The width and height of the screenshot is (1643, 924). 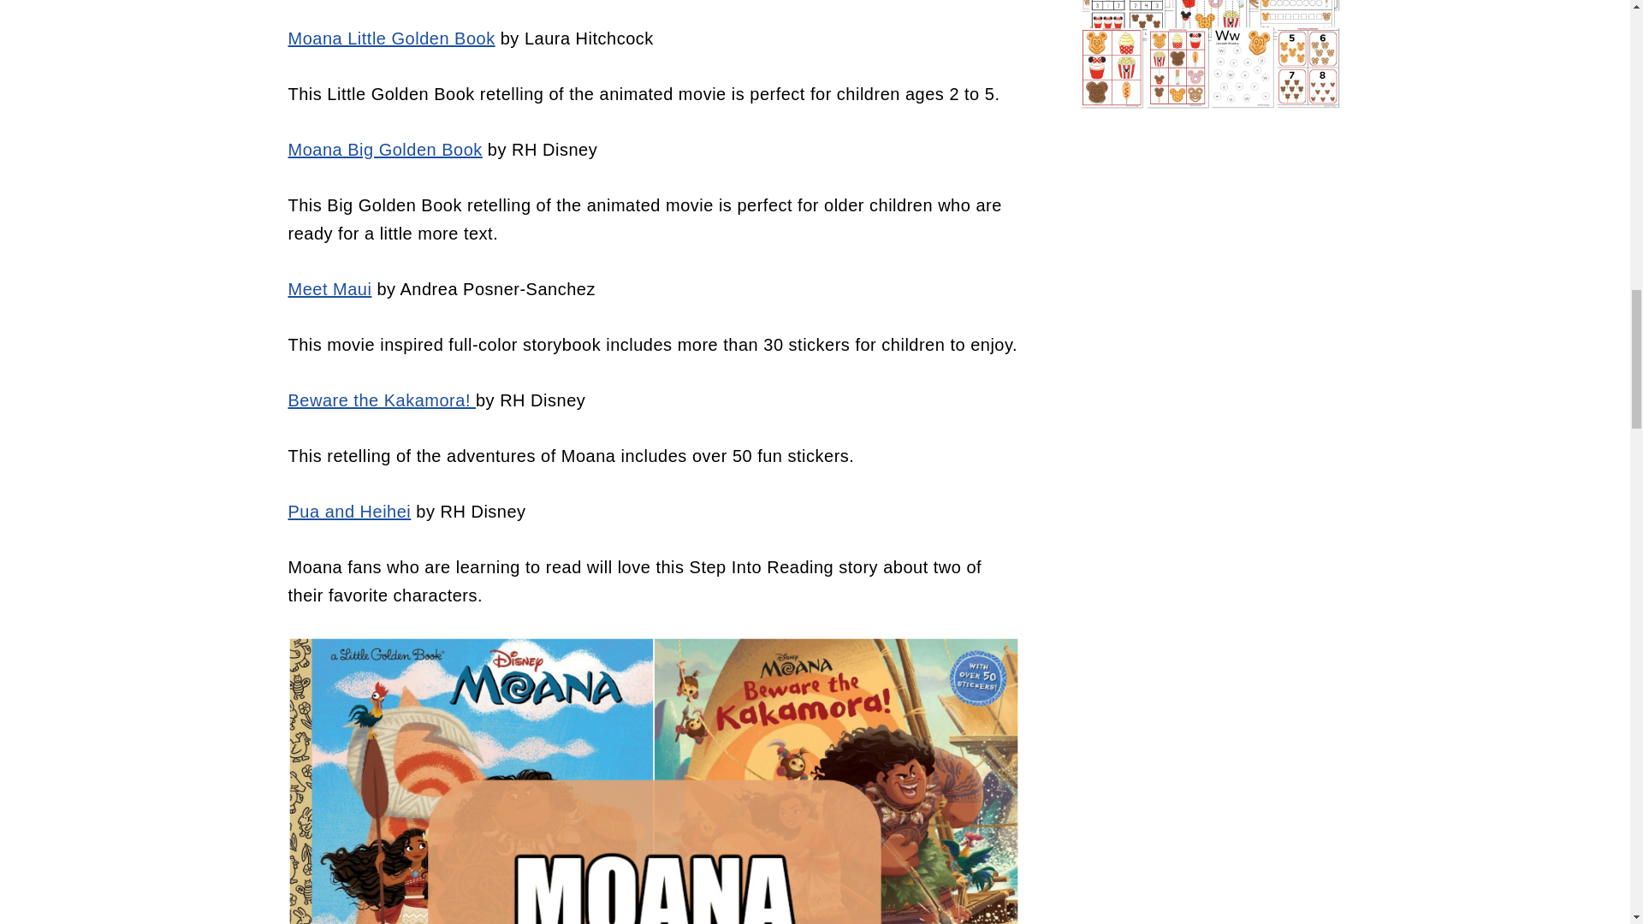 What do you see at coordinates (390, 38) in the screenshot?
I see `Moana Little Golden Book` at bounding box center [390, 38].